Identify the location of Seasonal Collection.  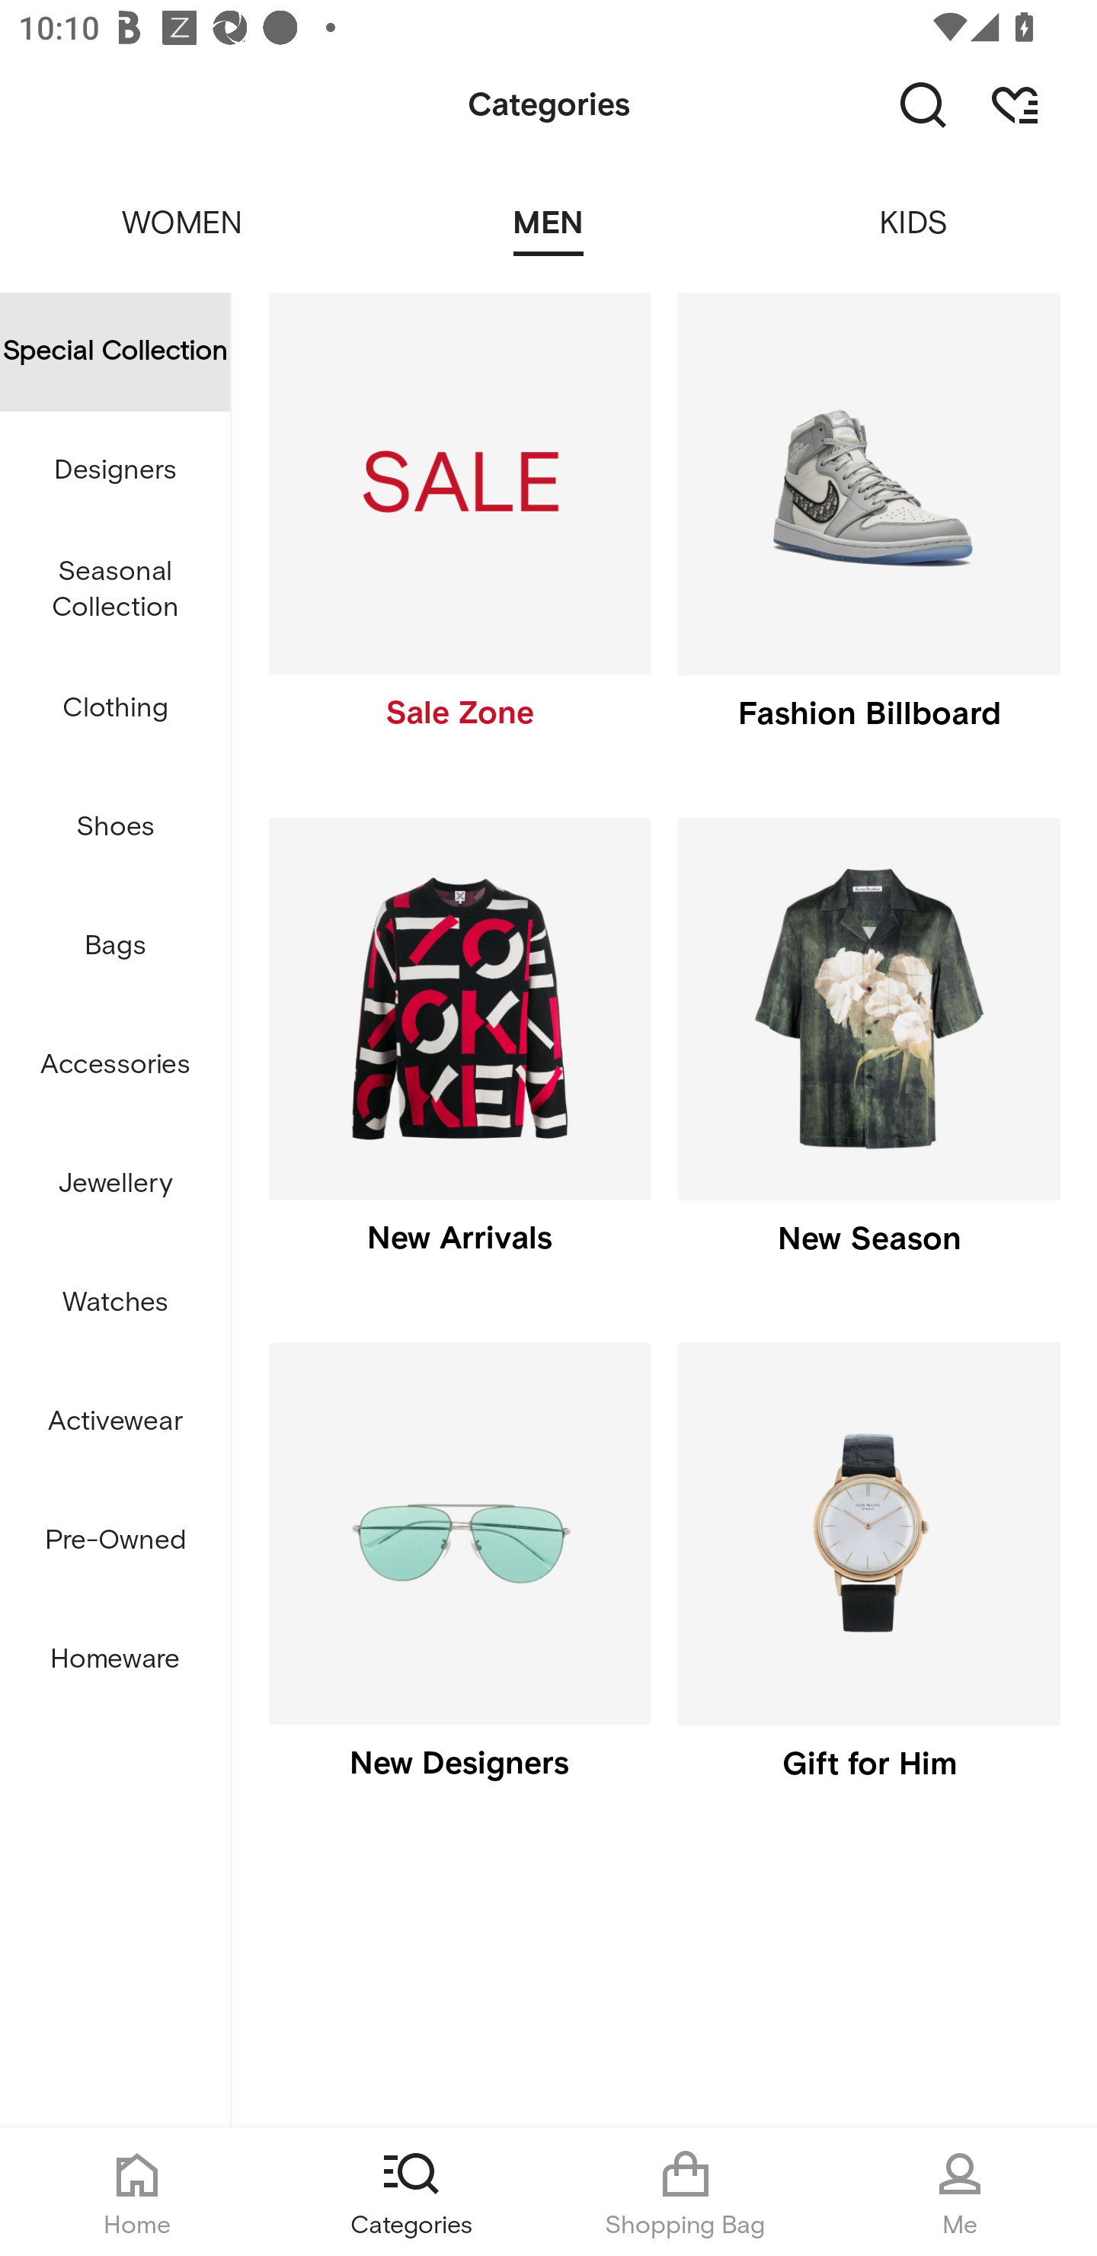
(115, 590).